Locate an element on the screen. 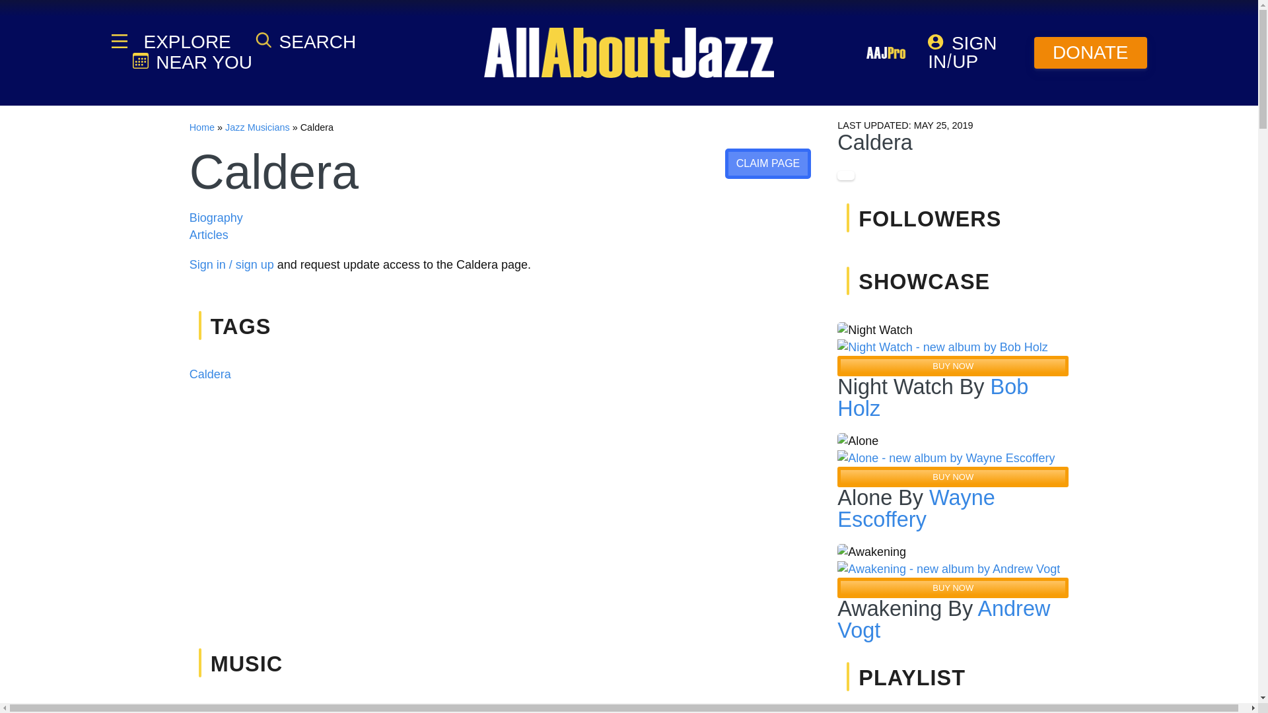 Image resolution: width=1268 pixels, height=713 pixels. View jazz concerts near you is located at coordinates (192, 62).